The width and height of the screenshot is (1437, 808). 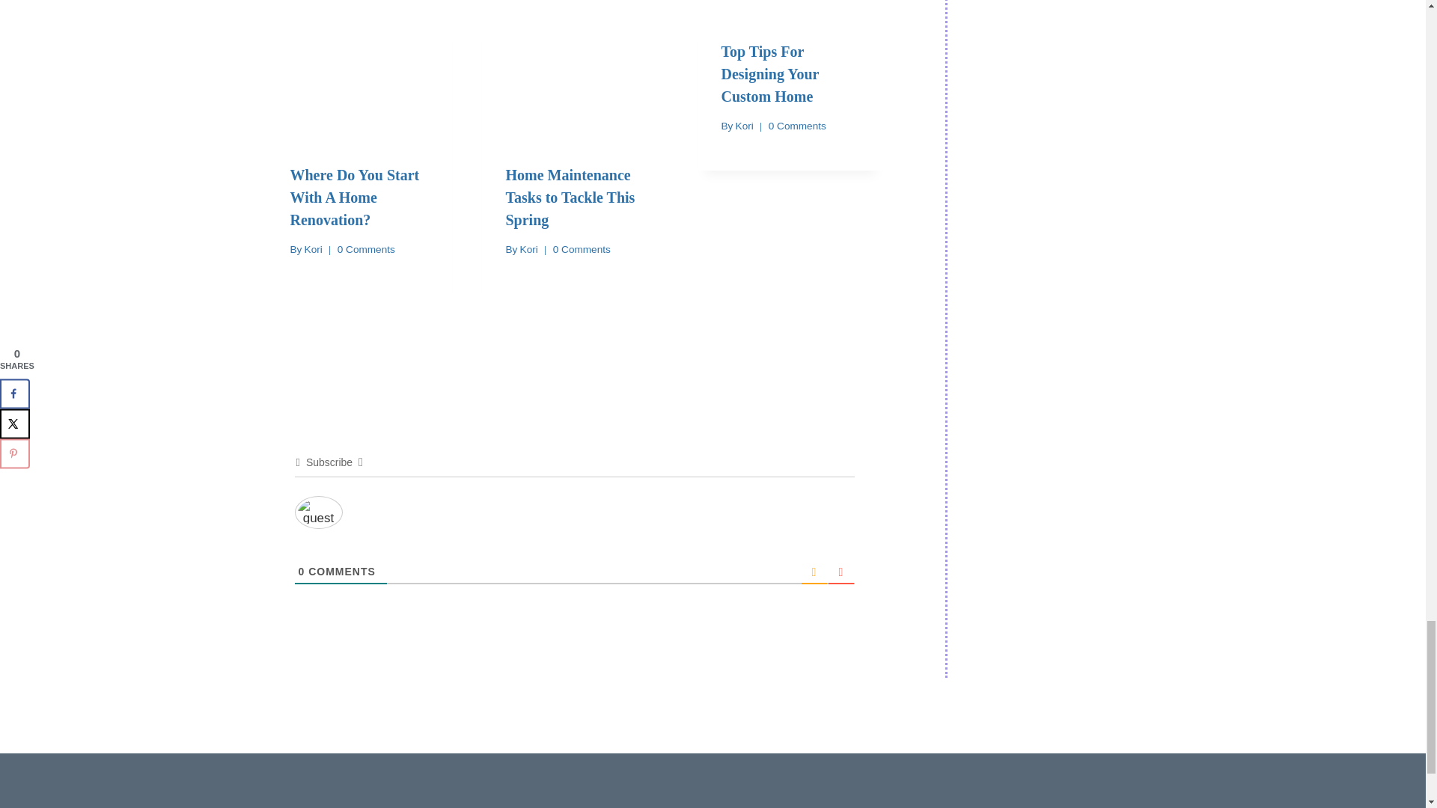 What do you see at coordinates (798, 126) in the screenshot?
I see `0 Comments` at bounding box center [798, 126].